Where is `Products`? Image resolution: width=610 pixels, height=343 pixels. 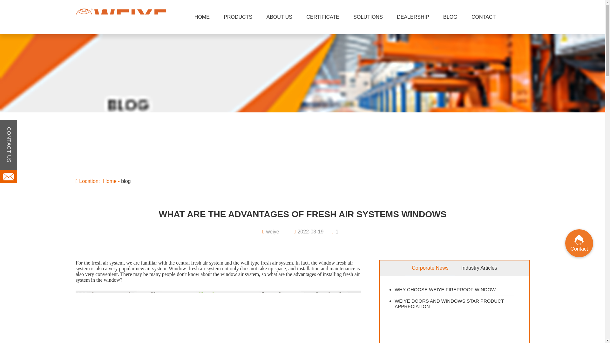
Products is located at coordinates (238, 17).